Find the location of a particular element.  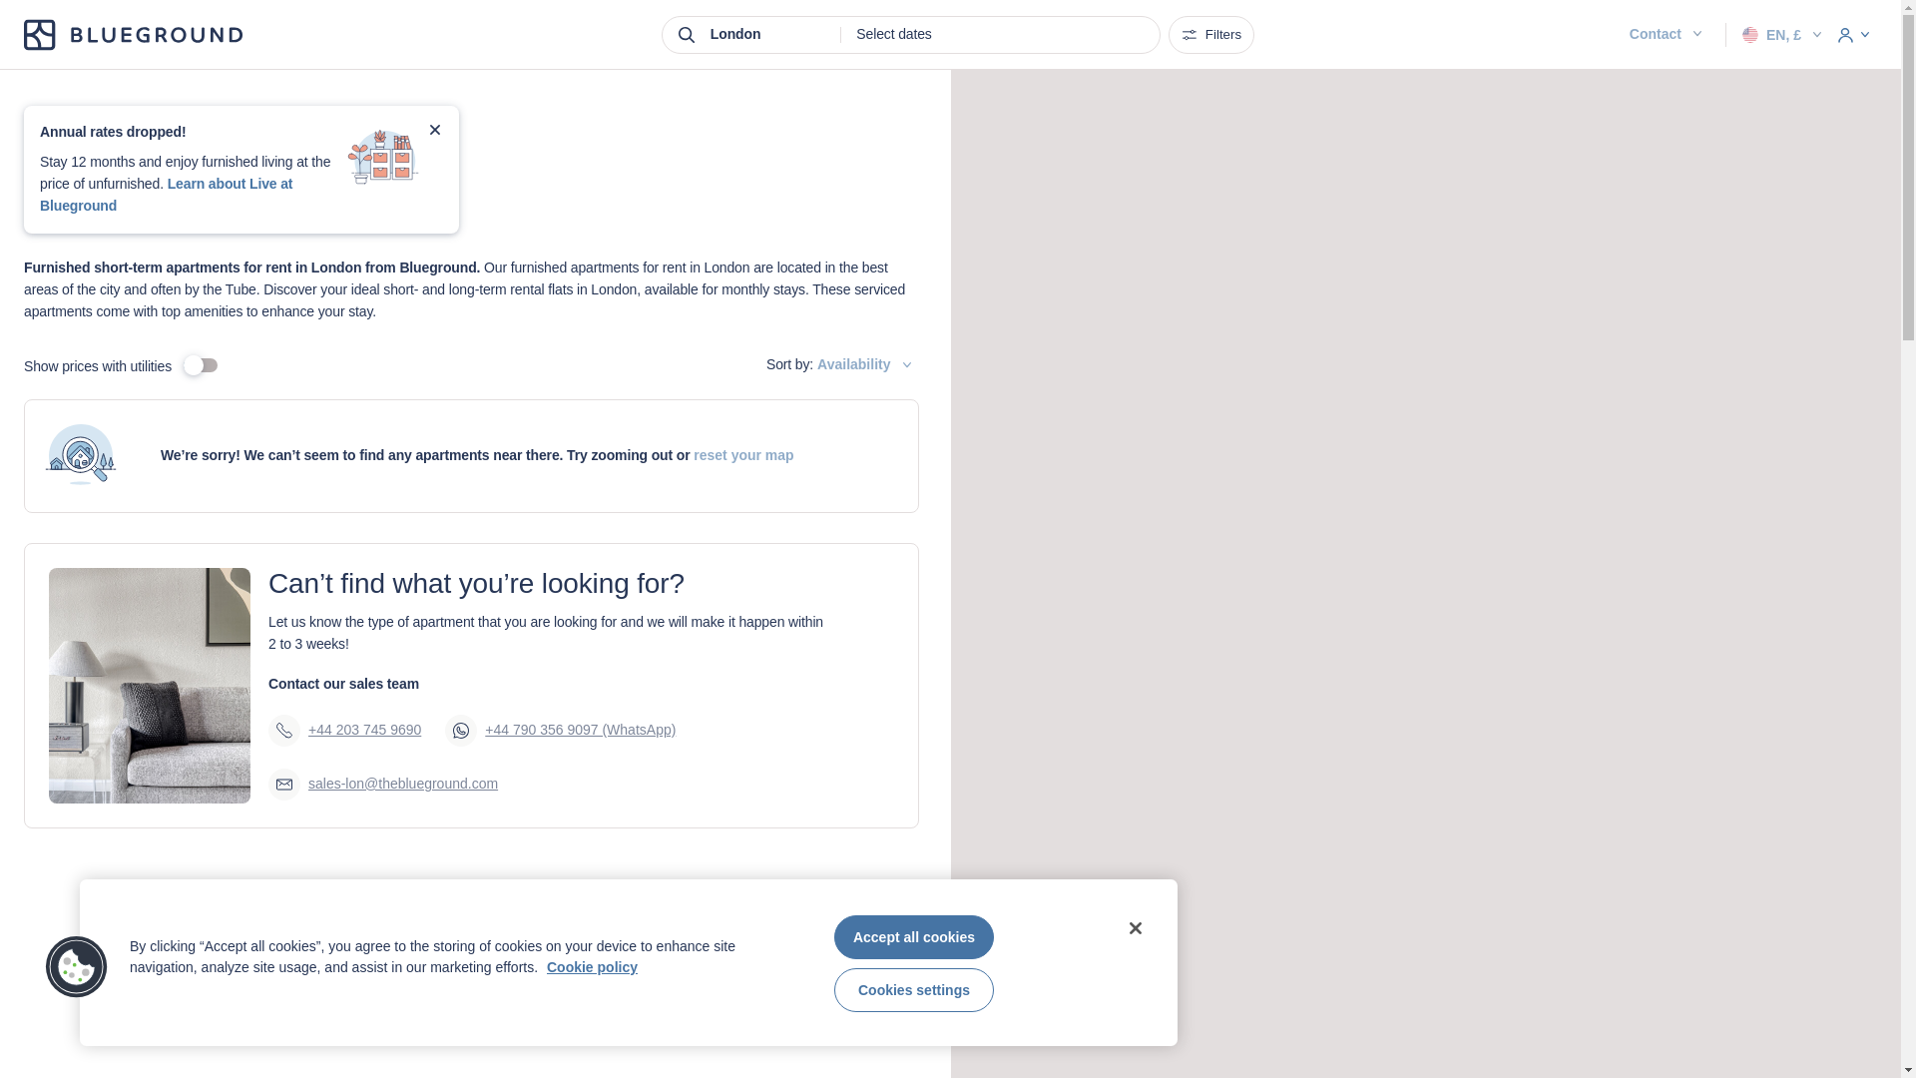

Contact is located at coordinates (1669, 34).